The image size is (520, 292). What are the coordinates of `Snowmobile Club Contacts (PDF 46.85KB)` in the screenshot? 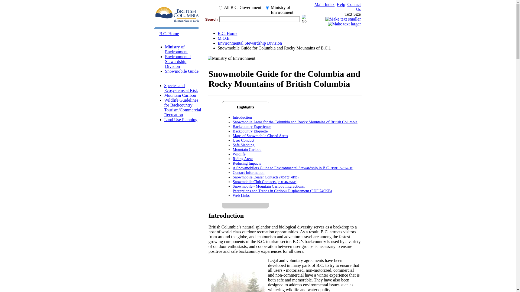 It's located at (265, 182).